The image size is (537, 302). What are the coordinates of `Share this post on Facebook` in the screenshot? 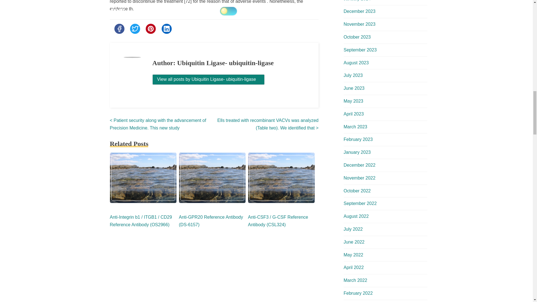 It's located at (119, 29).